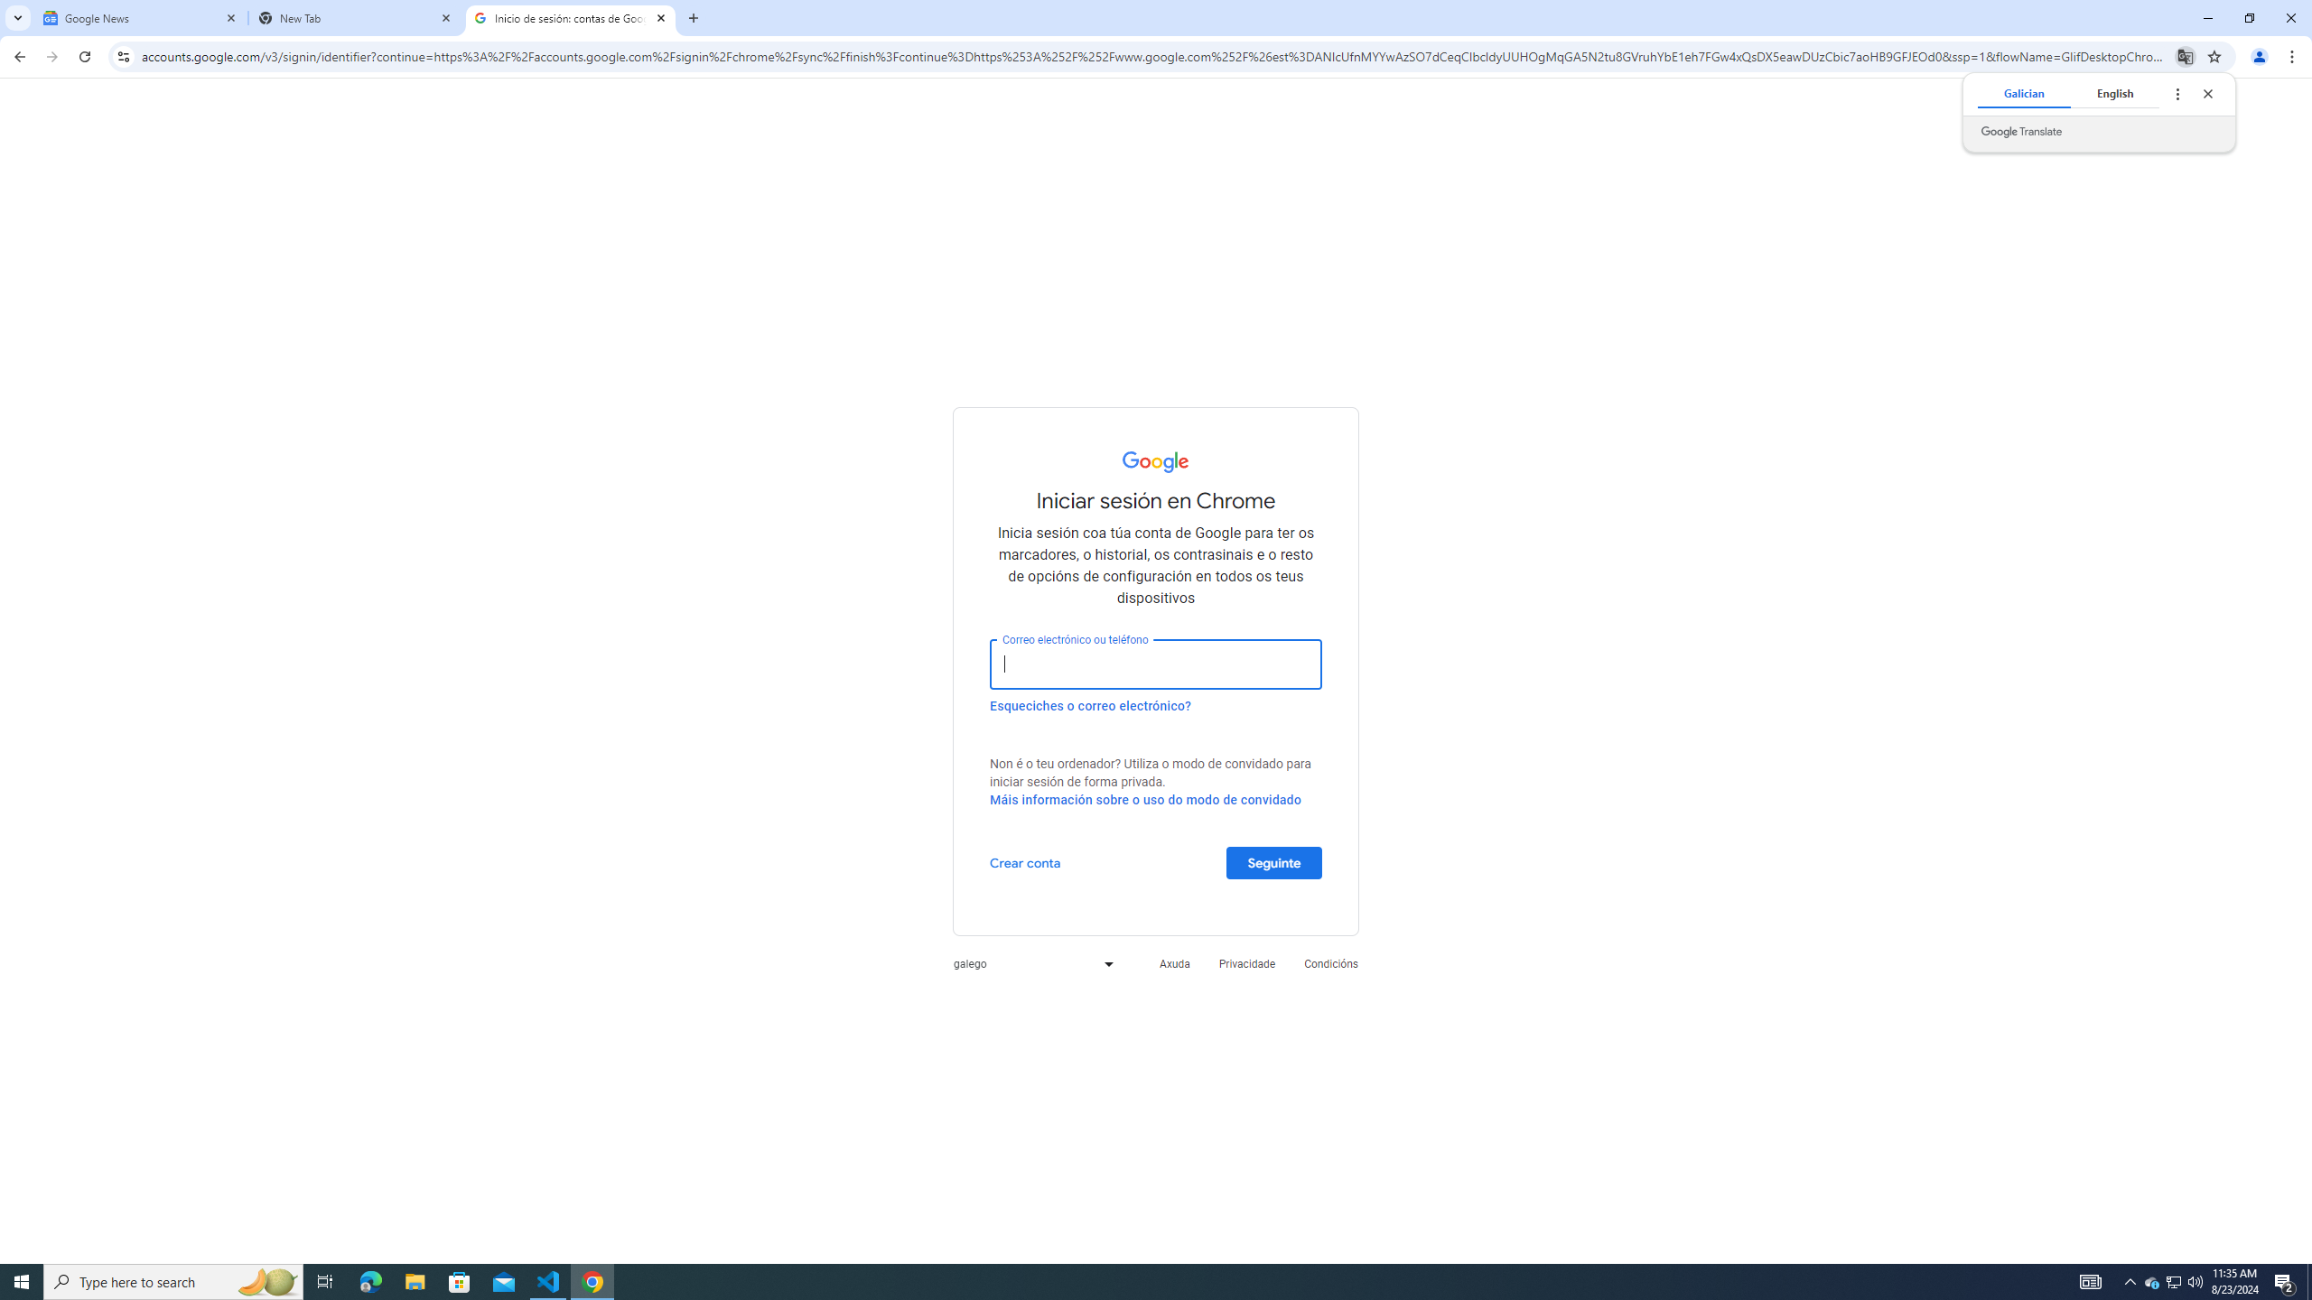  I want to click on galego, so click(1029, 962).